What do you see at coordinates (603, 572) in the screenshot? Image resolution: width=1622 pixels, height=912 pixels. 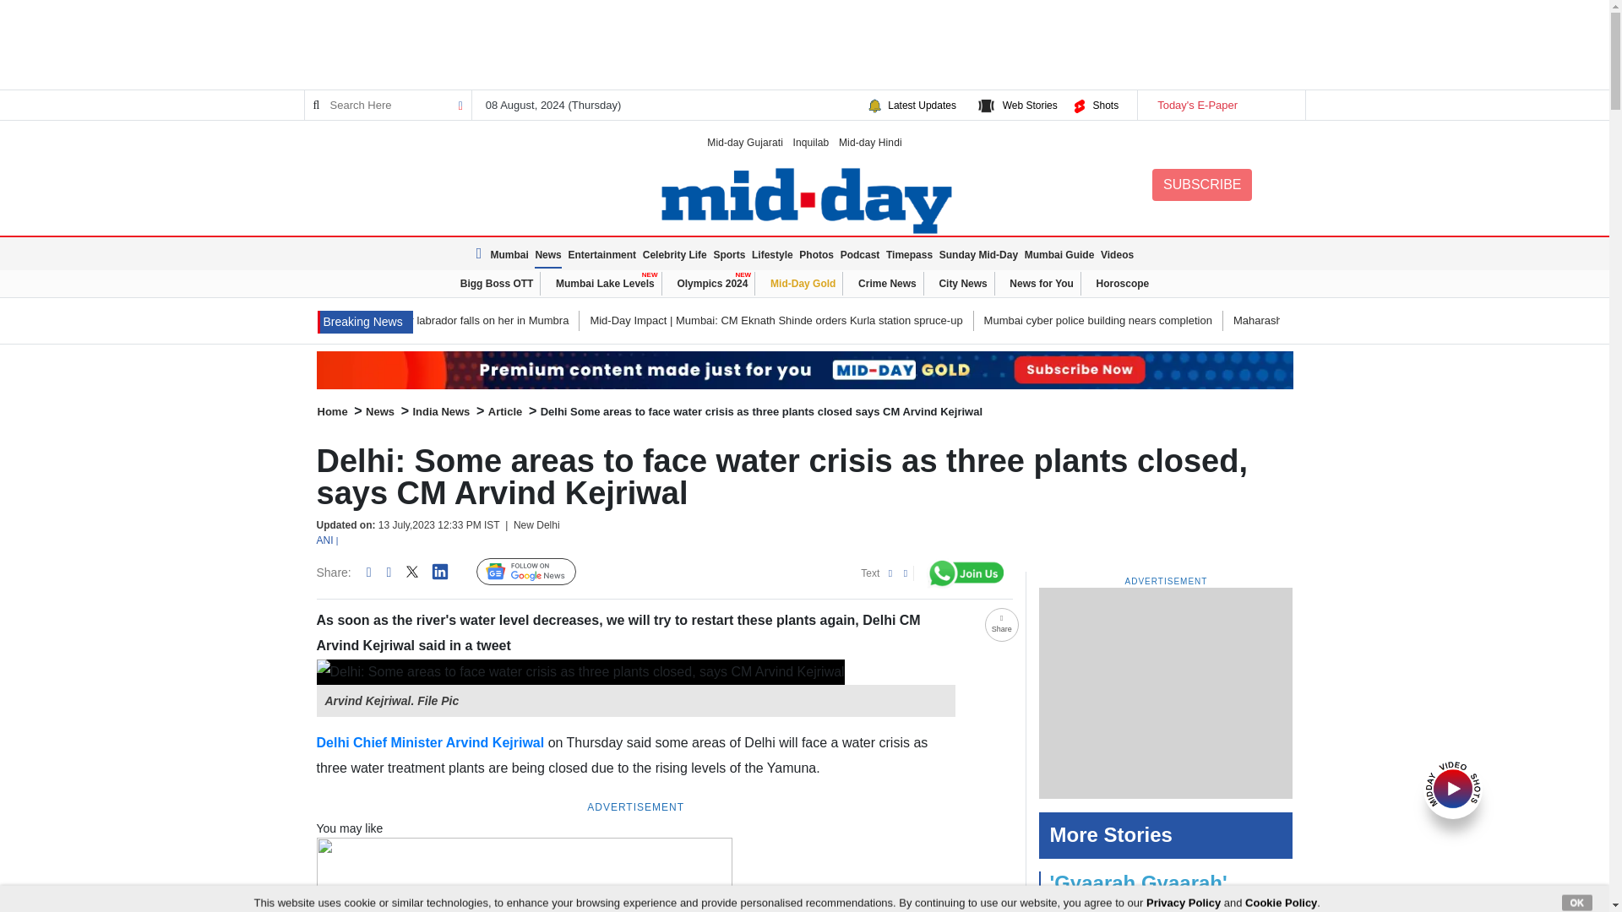 I see `Quick Reads` at bounding box center [603, 572].